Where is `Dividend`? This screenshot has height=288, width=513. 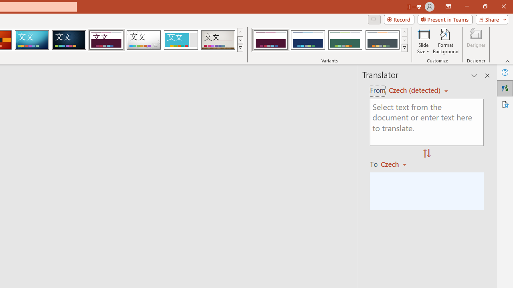 Dividend is located at coordinates (106, 40).